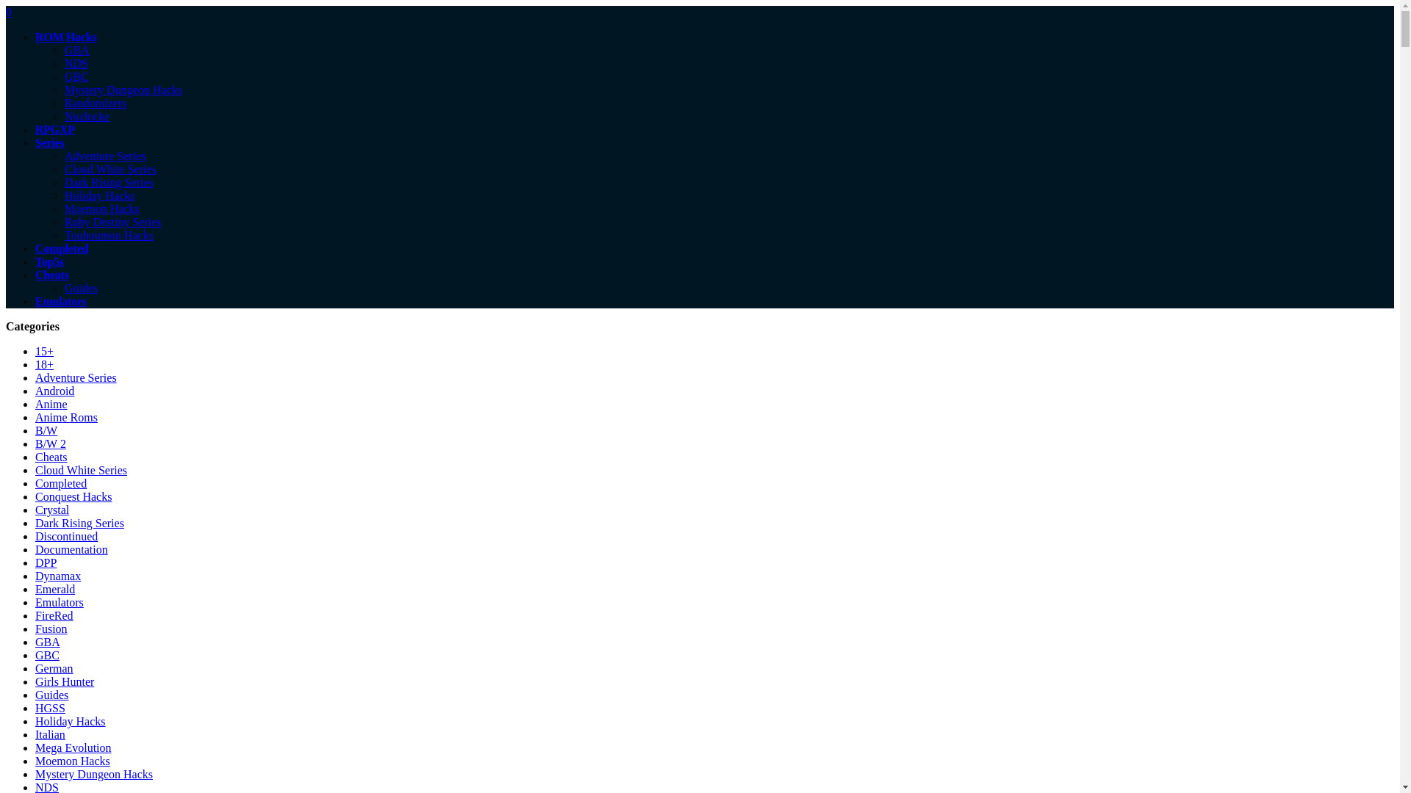 The width and height of the screenshot is (1411, 793). Describe the element at coordinates (76, 63) in the screenshot. I see `NDS` at that location.